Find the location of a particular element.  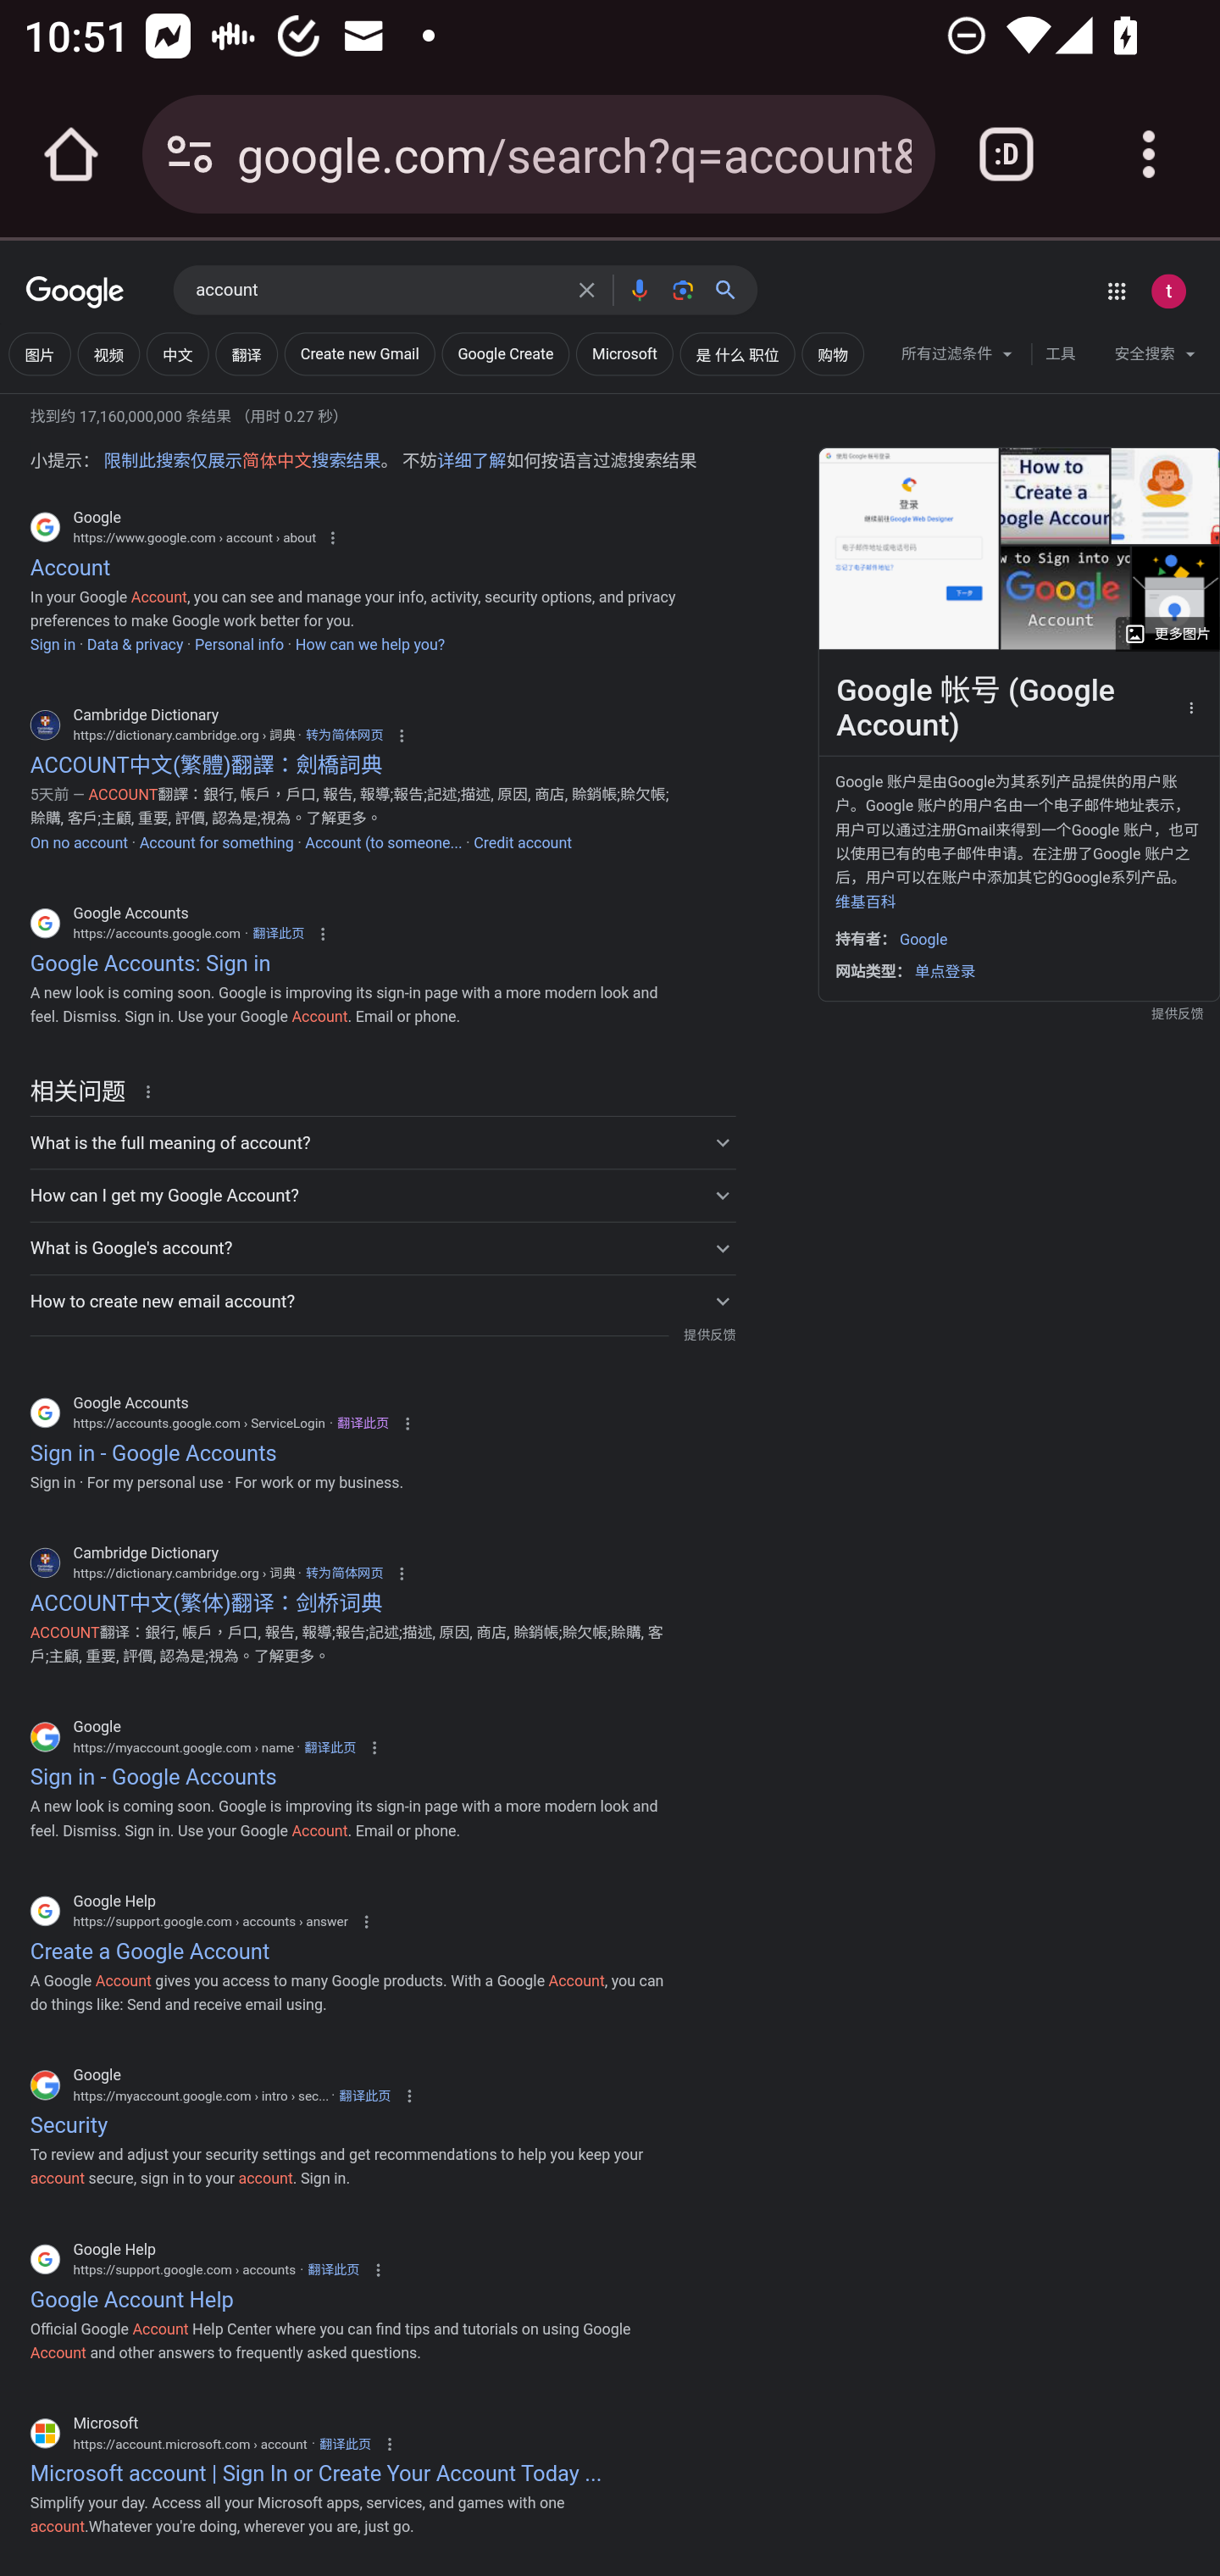

按图搜索 is located at coordinates (683, 290).